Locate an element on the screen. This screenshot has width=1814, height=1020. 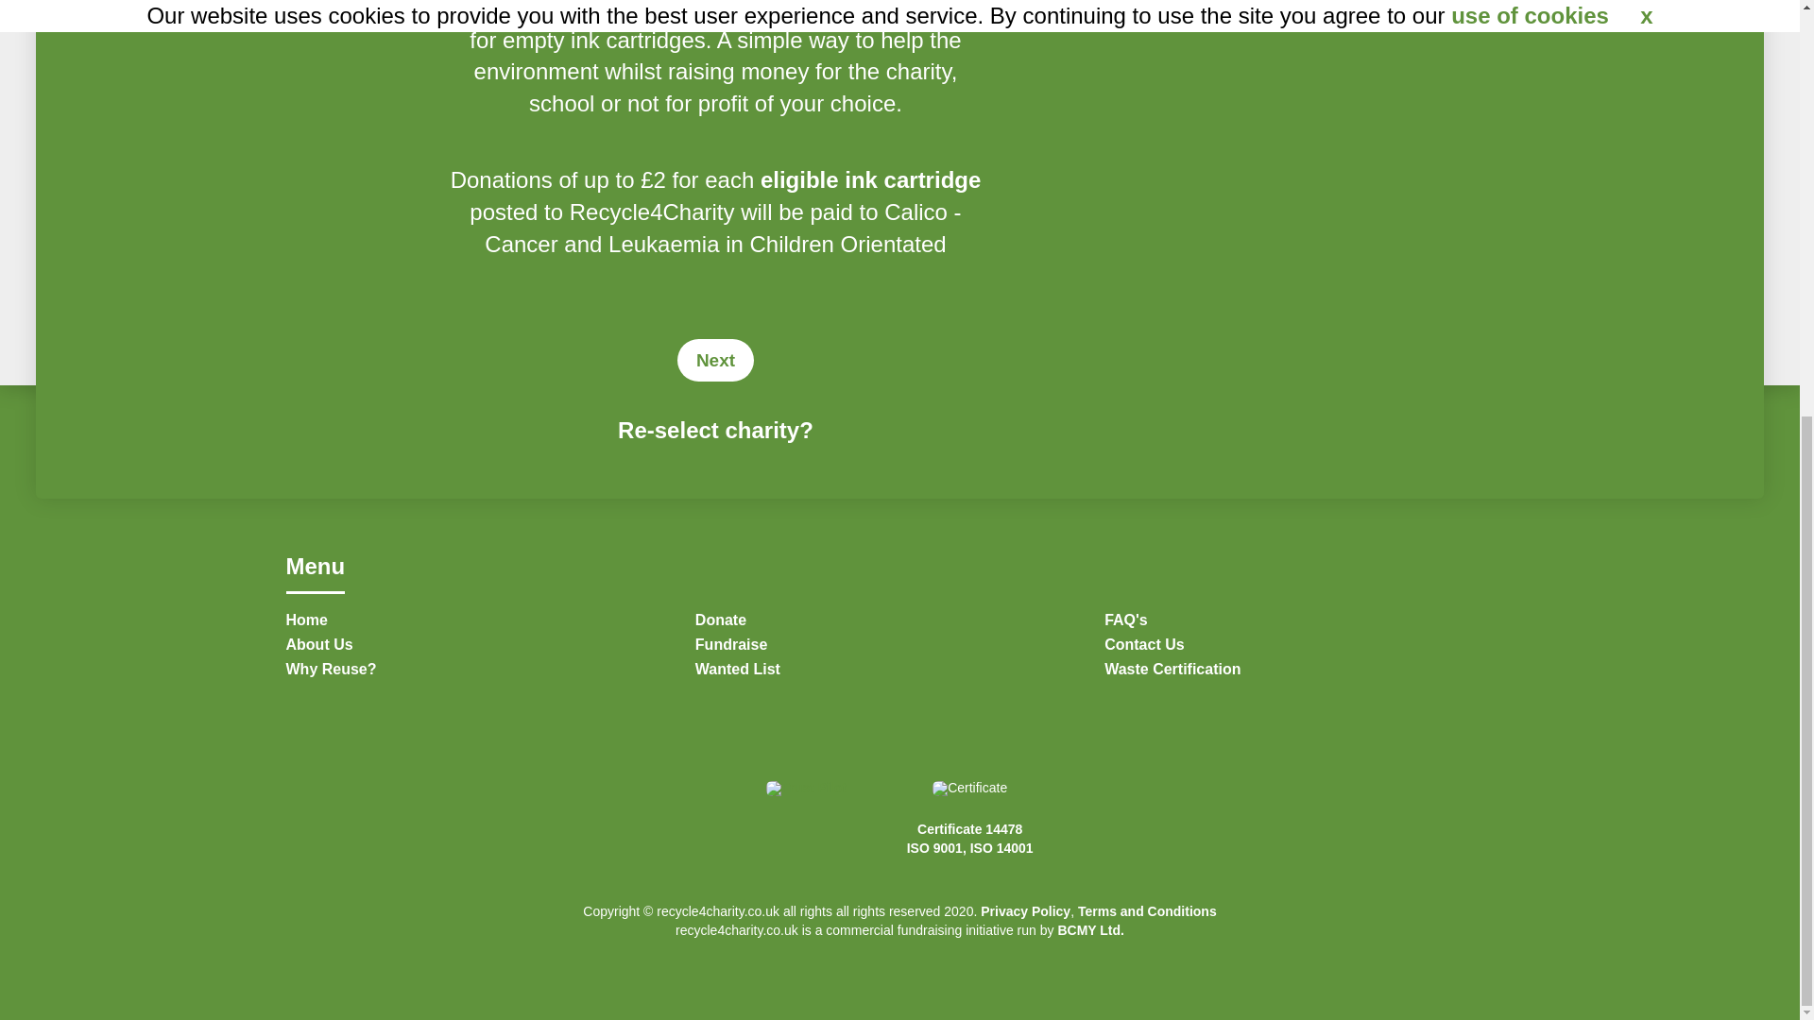
Contact Us is located at coordinates (1309, 650).